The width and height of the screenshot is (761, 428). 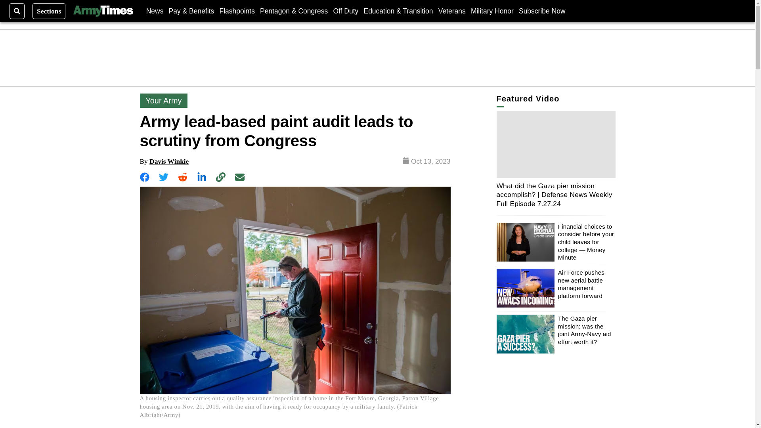 What do you see at coordinates (452, 11) in the screenshot?
I see `Veterans` at bounding box center [452, 11].